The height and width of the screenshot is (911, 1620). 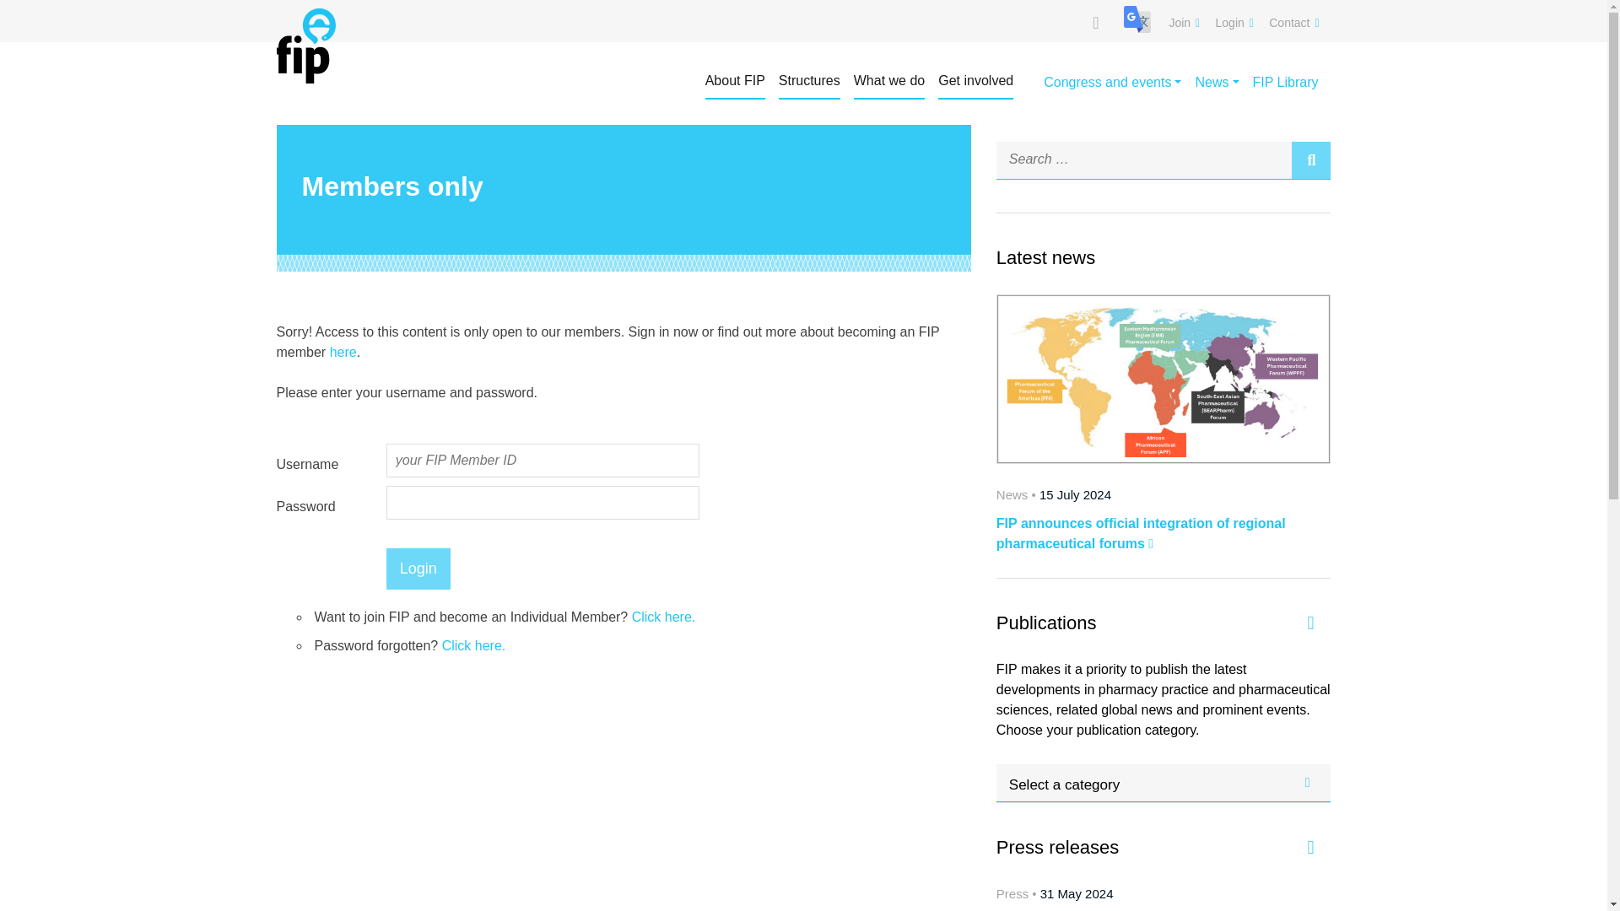 I want to click on Login, so click(x=418, y=569).